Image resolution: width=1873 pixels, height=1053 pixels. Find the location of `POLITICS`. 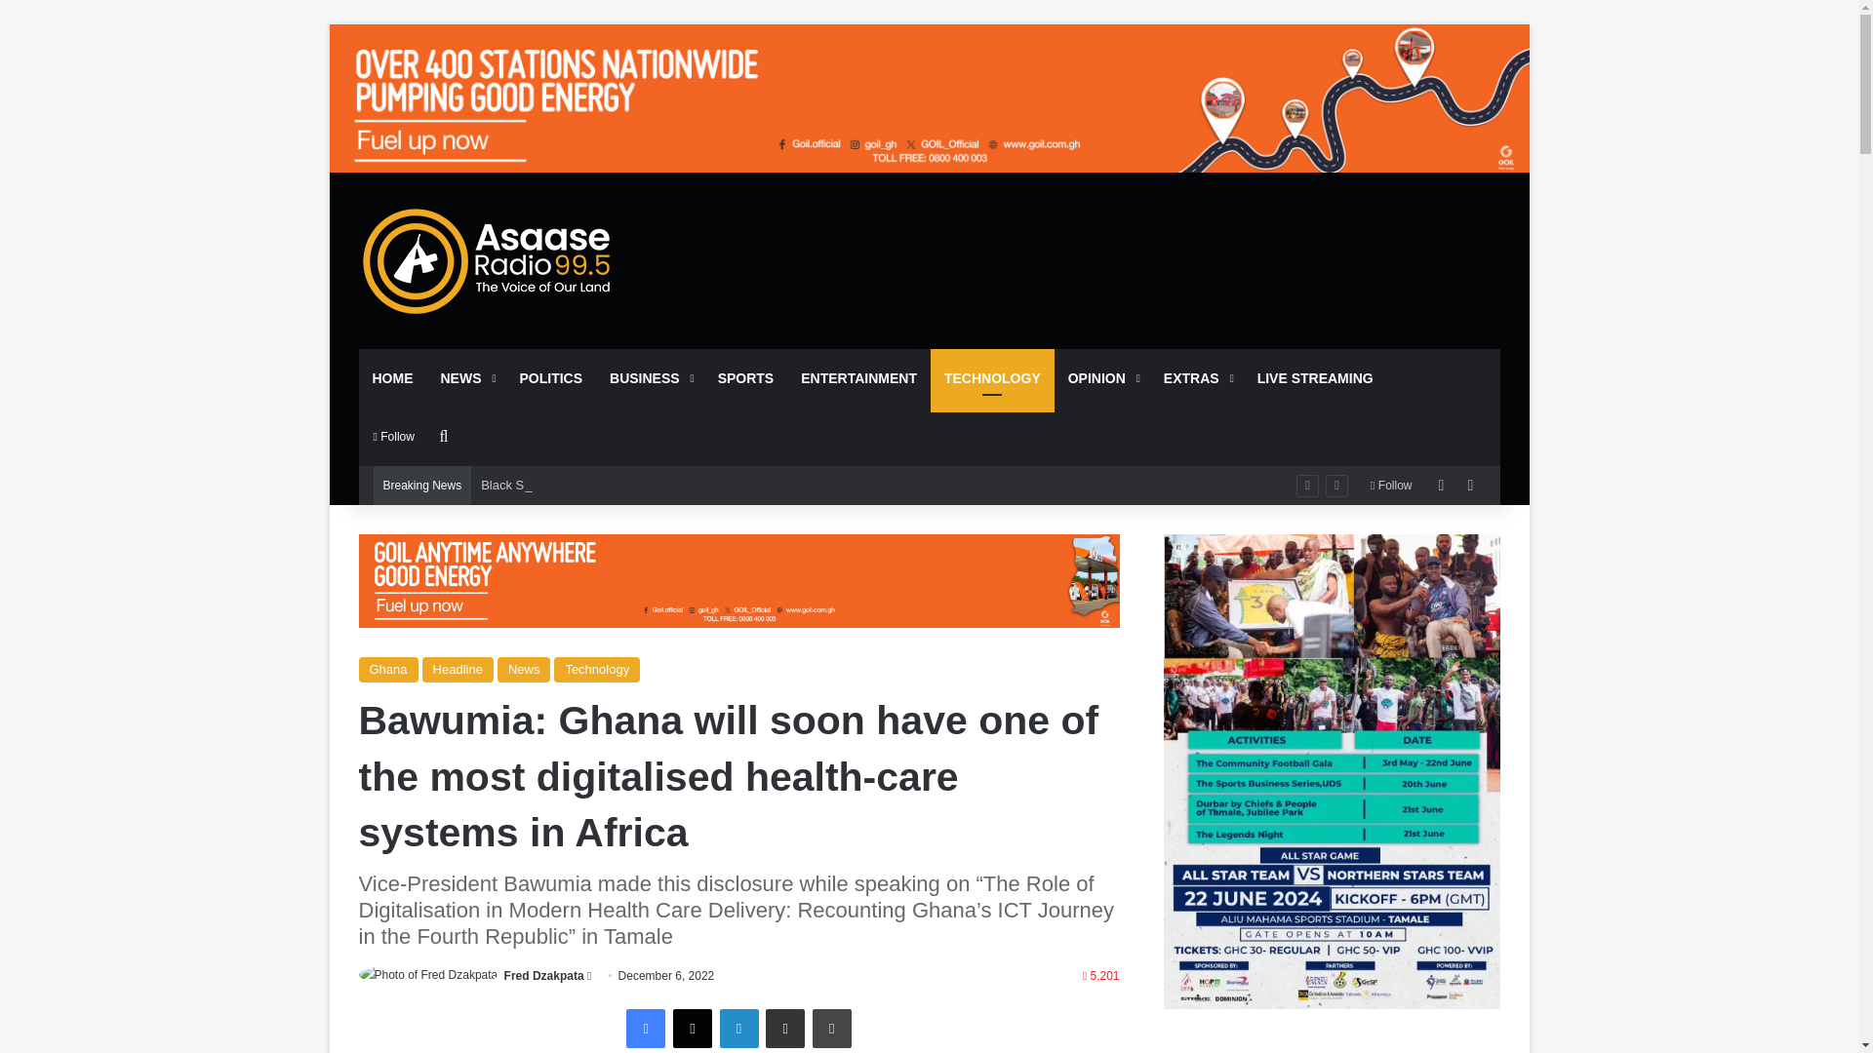

POLITICS is located at coordinates (550, 377).